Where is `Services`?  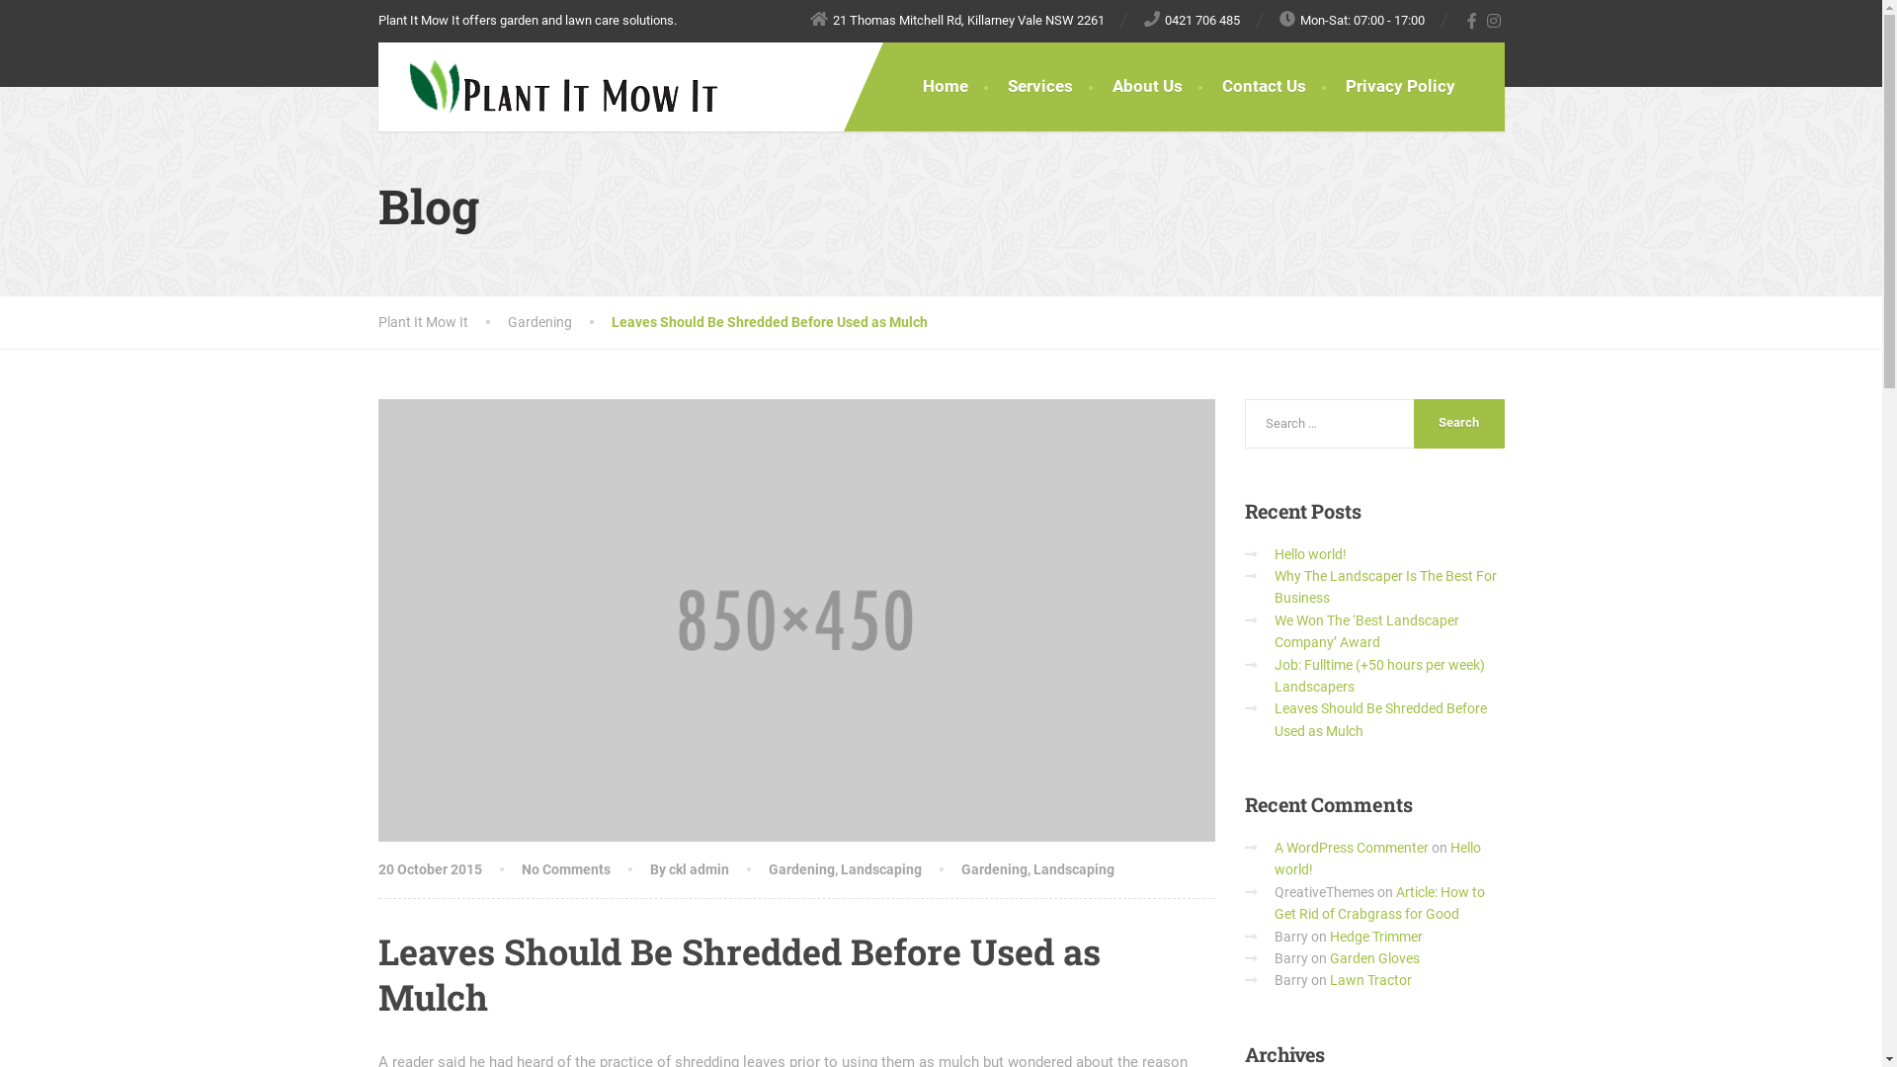 Services is located at coordinates (1040, 87).